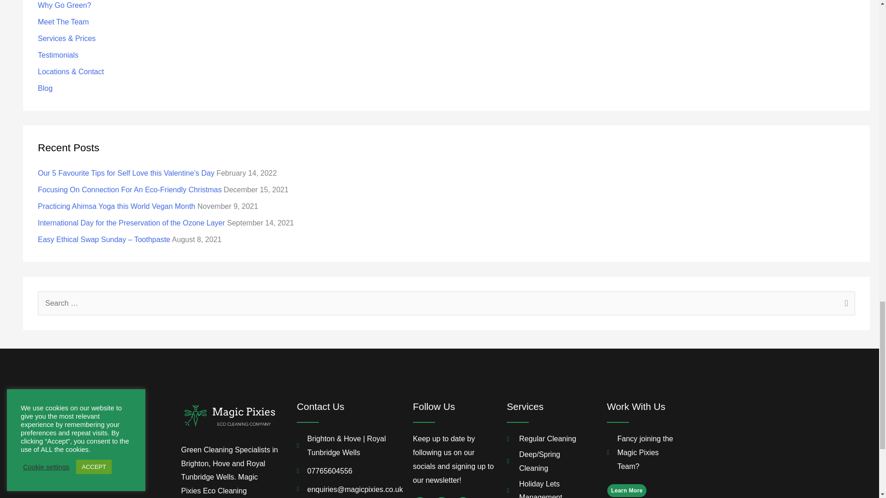 This screenshot has width=886, height=498. What do you see at coordinates (345, 471) in the screenshot?
I see `07765604556` at bounding box center [345, 471].